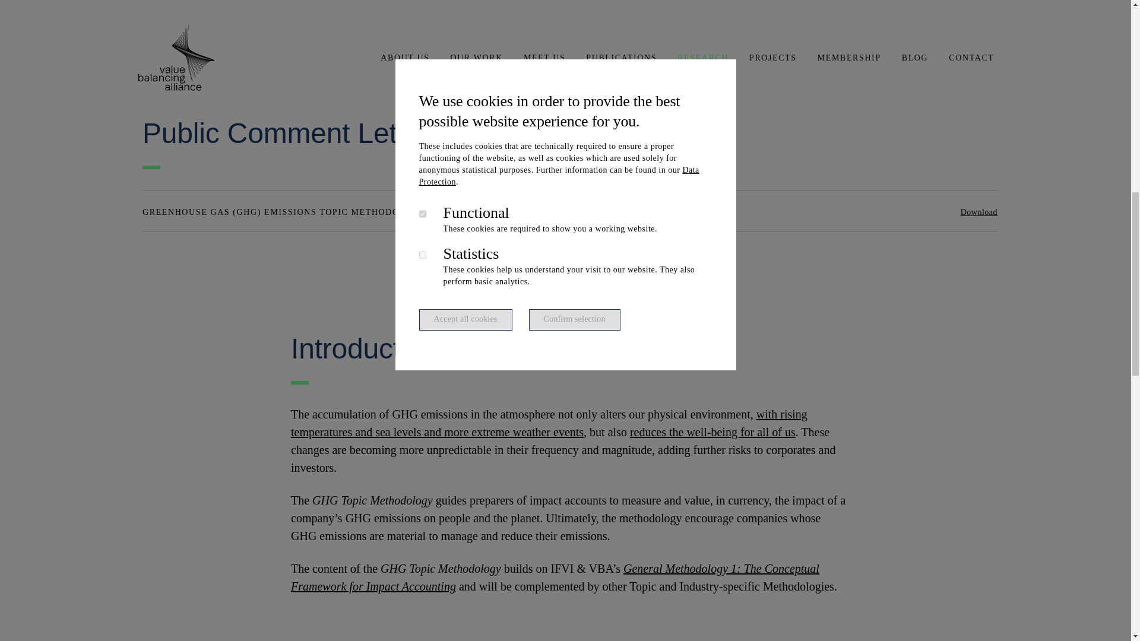  Describe the element at coordinates (712, 432) in the screenshot. I see `reduces the well-being for all of us` at that location.